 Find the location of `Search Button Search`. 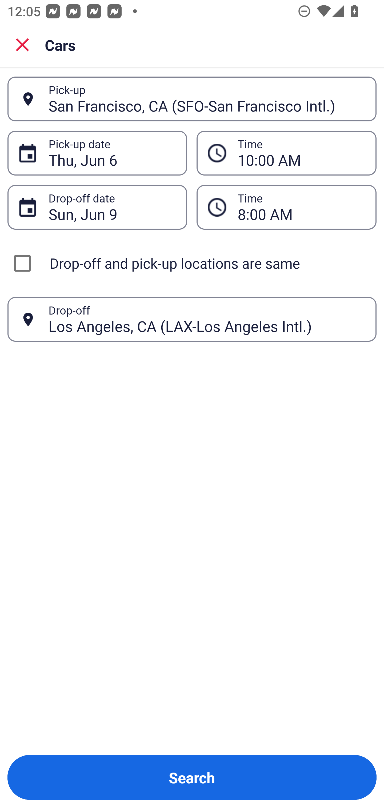

Search Button Search is located at coordinates (192, 777).